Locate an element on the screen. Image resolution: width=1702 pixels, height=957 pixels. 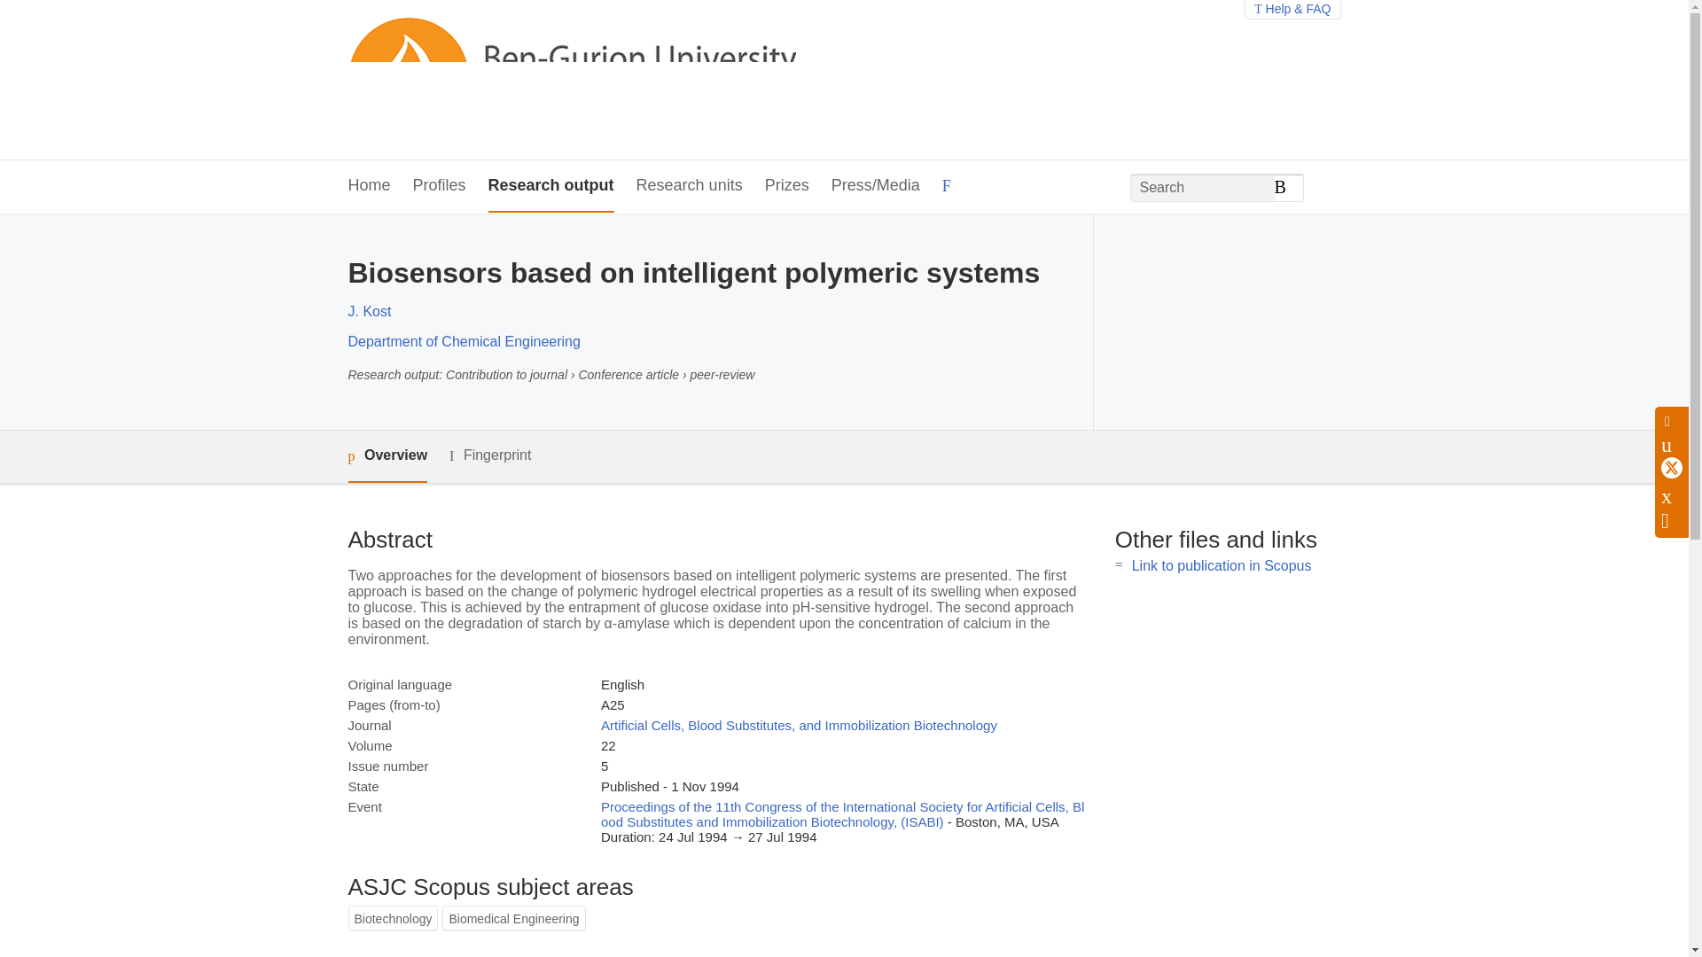
Fingerprint is located at coordinates (489, 455).